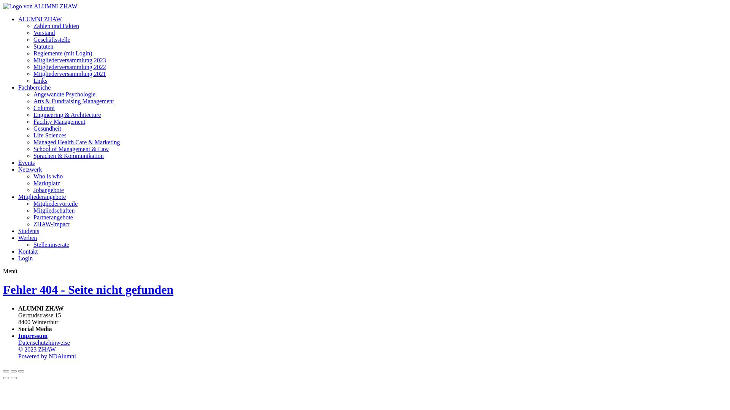  I want to click on Arts & Fundraising Management, so click(74, 101).